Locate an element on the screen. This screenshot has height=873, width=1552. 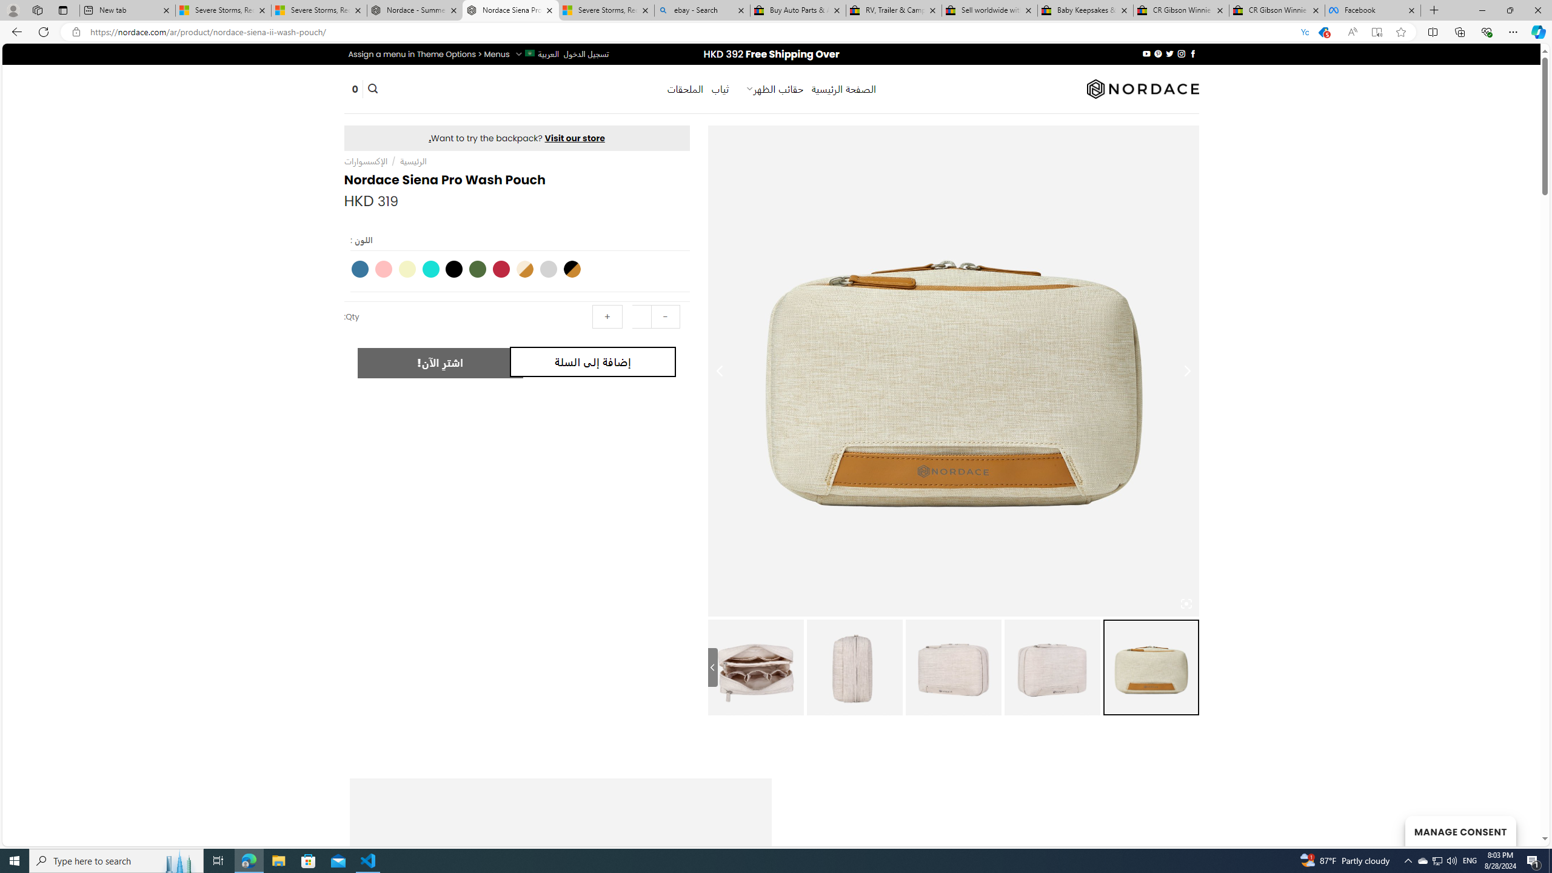
Follow on Instagram is located at coordinates (1182, 53).